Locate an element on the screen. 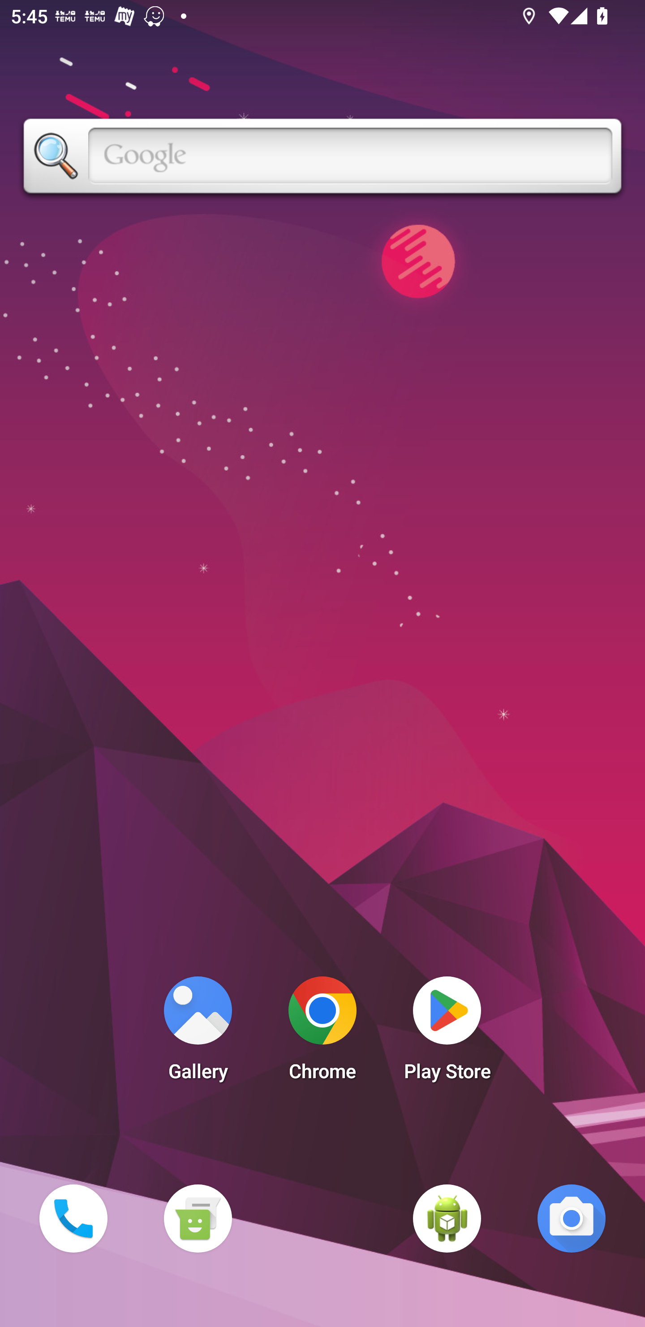 The width and height of the screenshot is (645, 1327). Chrome is located at coordinates (322, 1033).